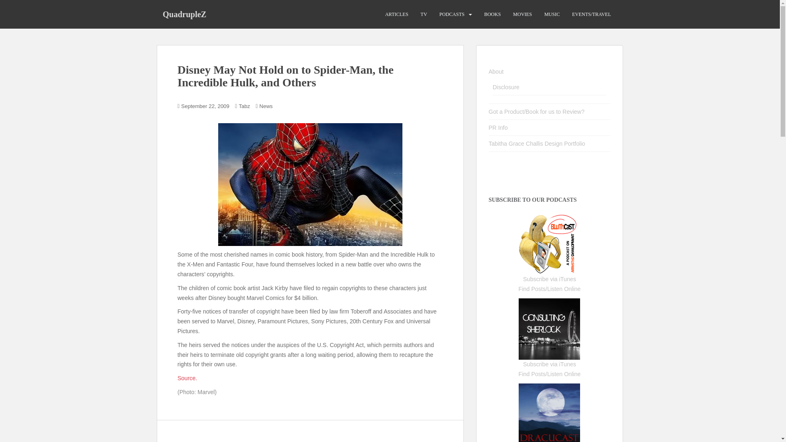  What do you see at coordinates (537, 143) in the screenshot?
I see `Tabitha Grace Challis Design Portfolio` at bounding box center [537, 143].